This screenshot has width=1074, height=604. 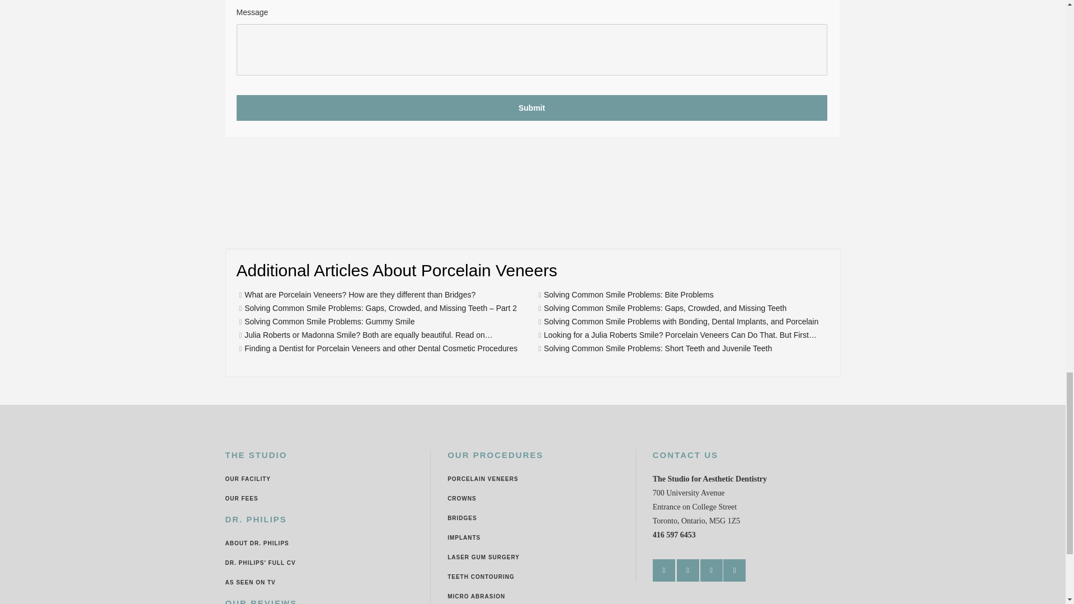 I want to click on Solving Common Smile Problems: Bite Problems, so click(x=628, y=295).